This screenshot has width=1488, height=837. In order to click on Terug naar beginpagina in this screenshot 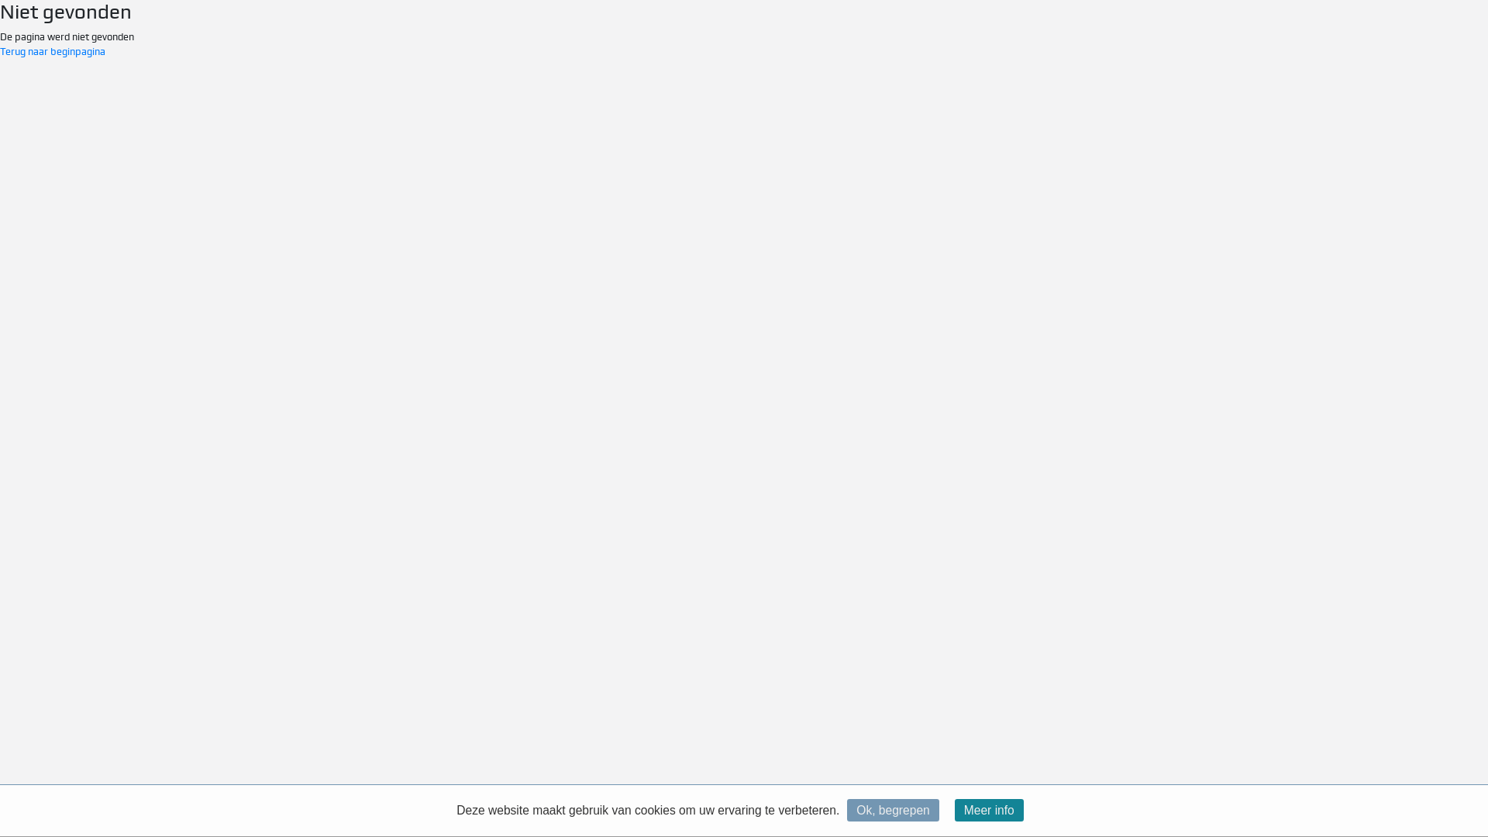, I will do `click(53, 51)`.